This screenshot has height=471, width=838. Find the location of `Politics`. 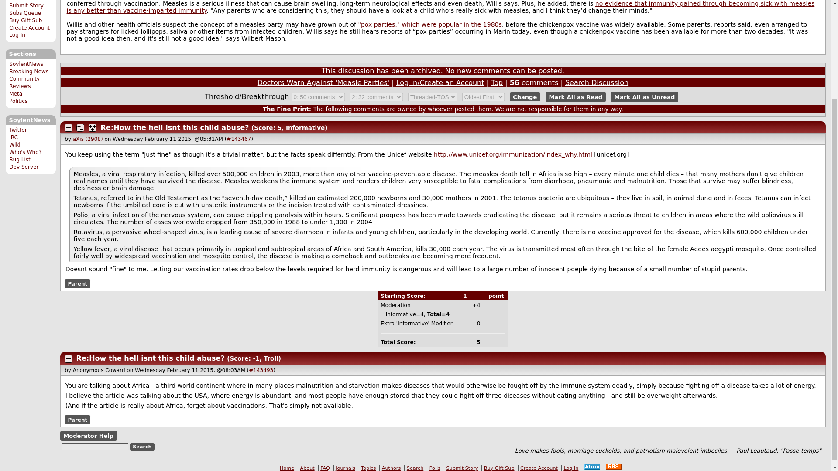

Politics is located at coordinates (18, 101).